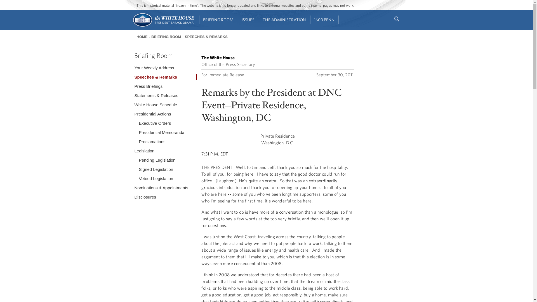 The image size is (537, 302). I want to click on Enter the terms you wish to search for., so click(375, 19).